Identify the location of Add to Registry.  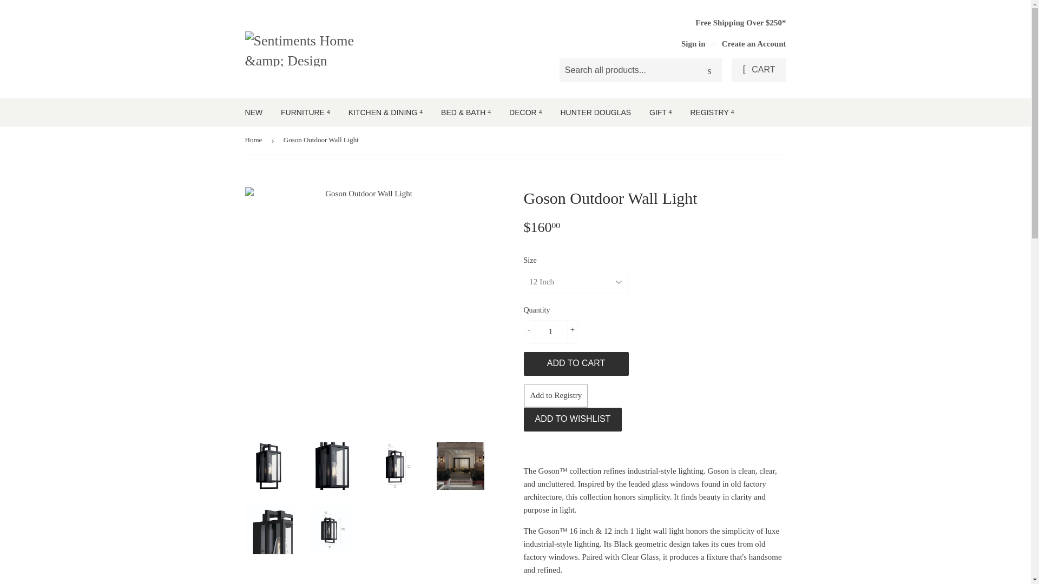
(556, 395).